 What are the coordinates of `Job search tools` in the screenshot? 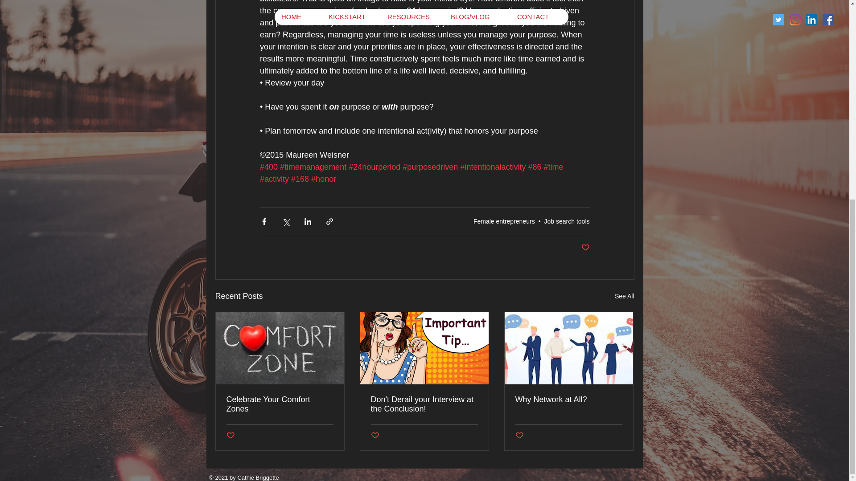 It's located at (567, 221).